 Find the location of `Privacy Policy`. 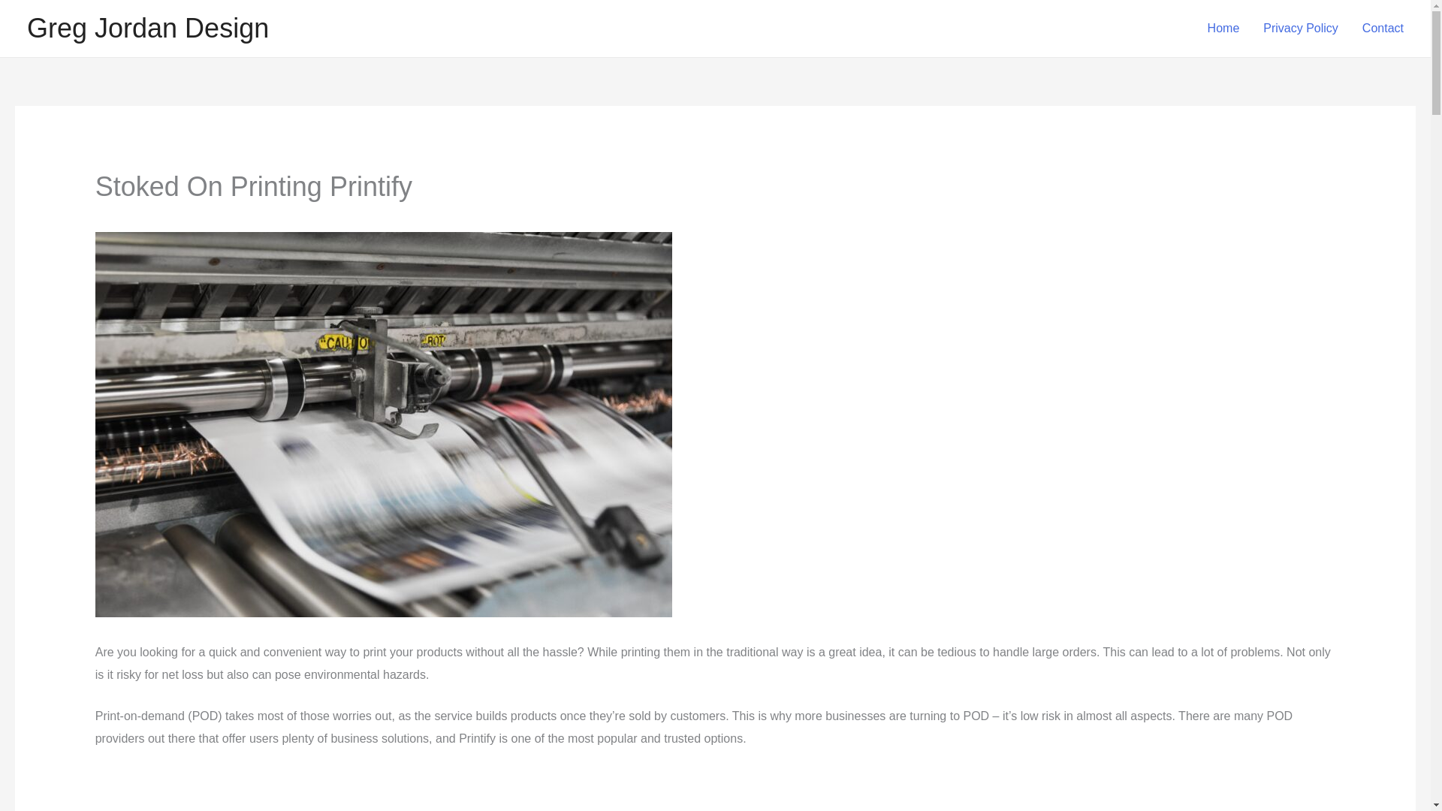

Privacy Policy is located at coordinates (1301, 29).